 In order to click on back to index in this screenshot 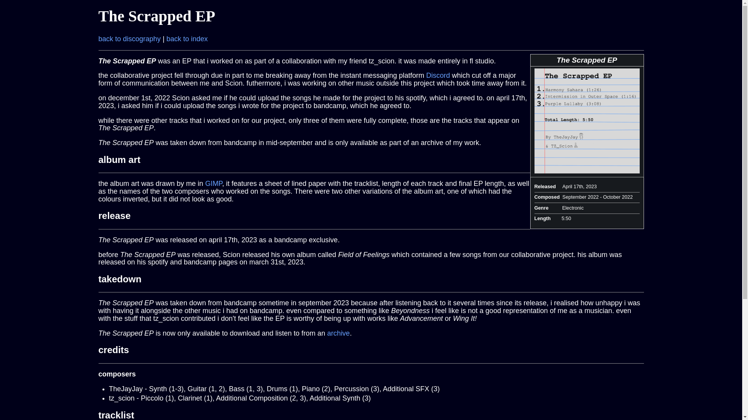, I will do `click(187, 39)`.